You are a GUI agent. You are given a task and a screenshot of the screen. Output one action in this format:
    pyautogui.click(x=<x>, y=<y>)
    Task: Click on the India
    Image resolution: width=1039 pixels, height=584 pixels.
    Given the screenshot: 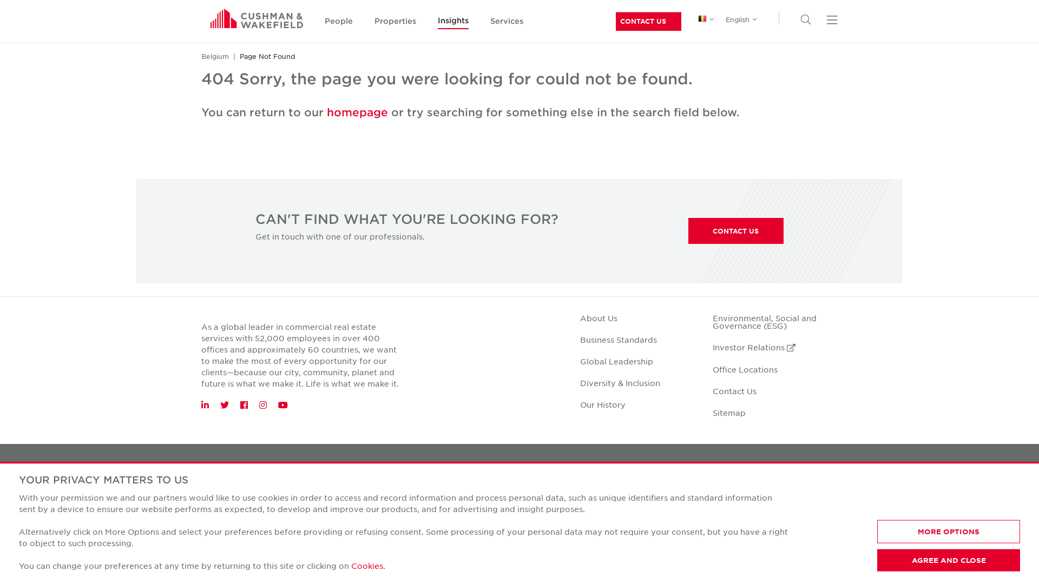 What is the action you would take?
    pyautogui.click(x=770, y=268)
    